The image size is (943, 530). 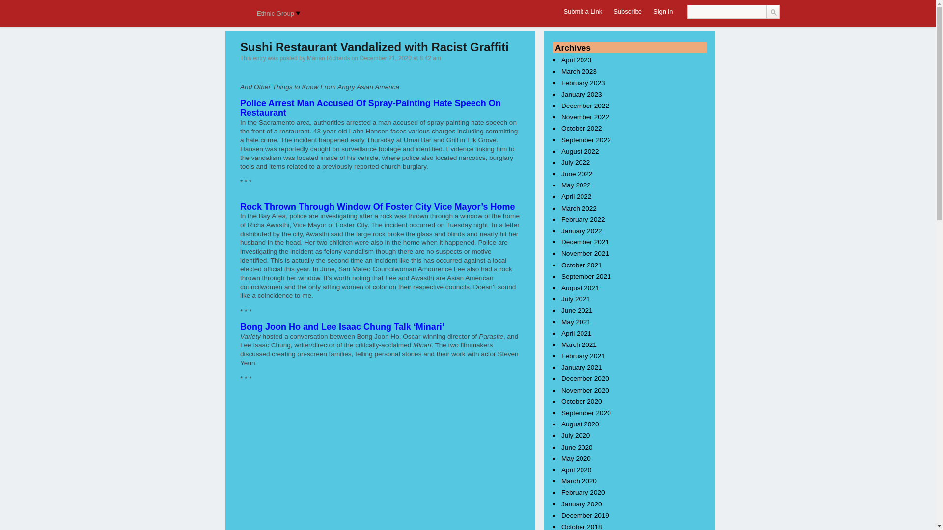 What do you see at coordinates (628, 12) in the screenshot?
I see `Subscribe` at bounding box center [628, 12].